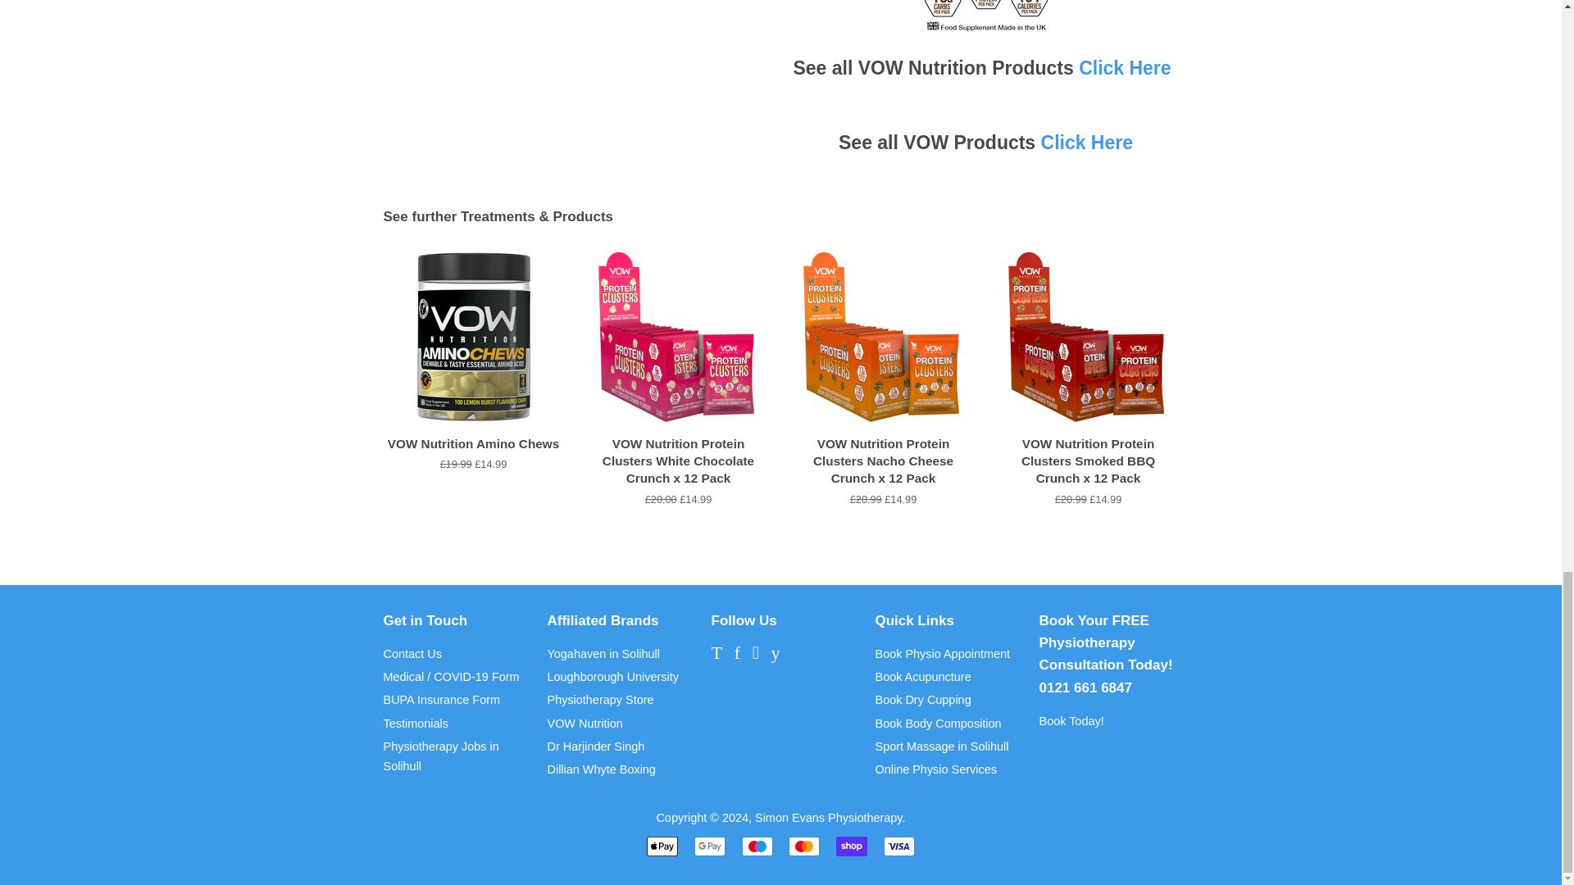 The width and height of the screenshot is (1574, 885). What do you see at coordinates (662, 846) in the screenshot?
I see `Apple Pay` at bounding box center [662, 846].